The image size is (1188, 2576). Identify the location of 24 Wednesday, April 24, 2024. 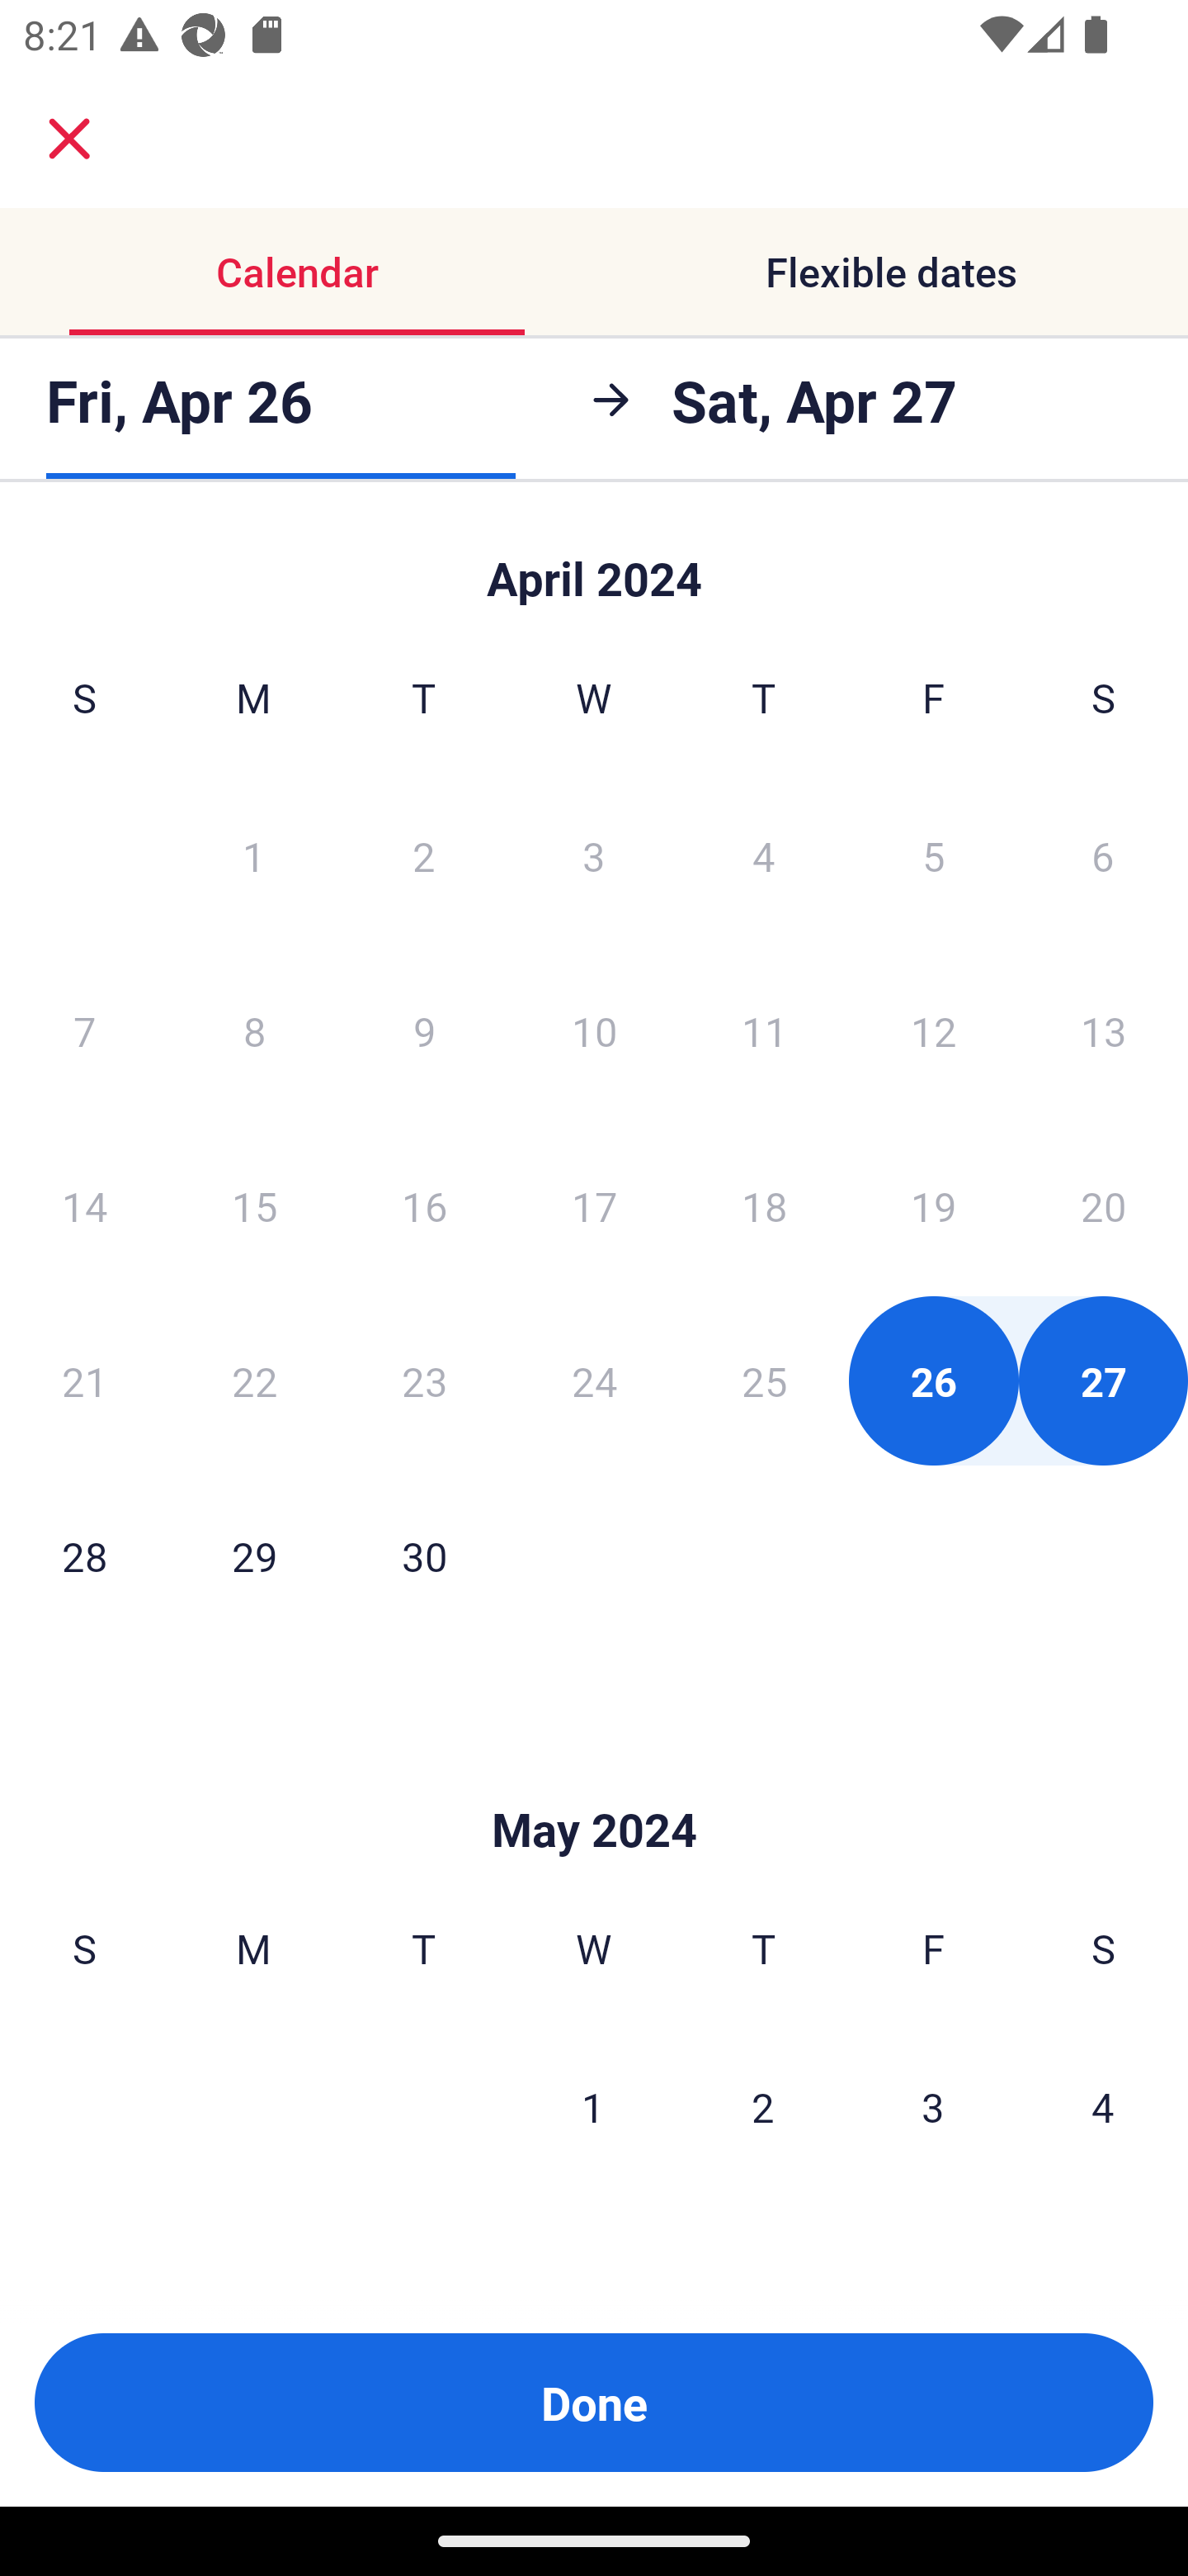
(594, 1380).